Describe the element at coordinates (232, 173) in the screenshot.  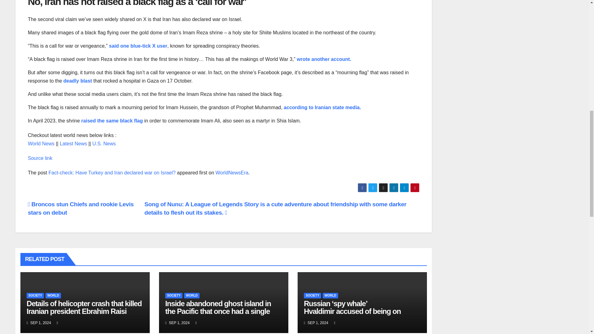
I see `WorldNewsEra` at that location.